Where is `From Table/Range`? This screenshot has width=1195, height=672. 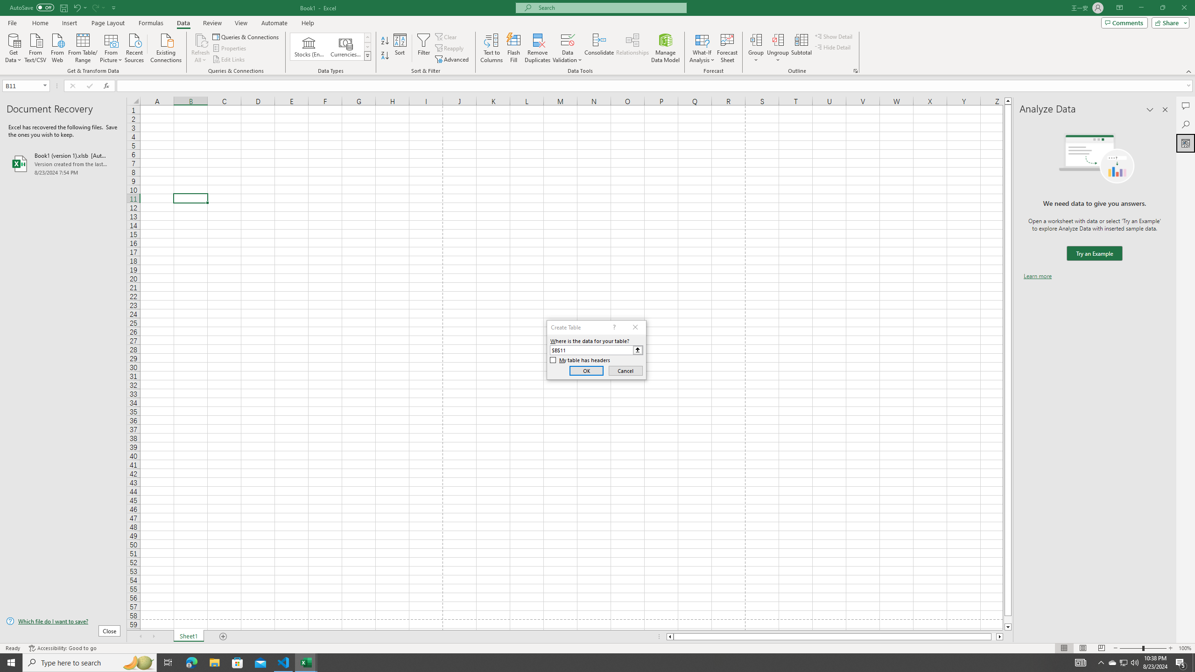 From Table/Range is located at coordinates (83, 47).